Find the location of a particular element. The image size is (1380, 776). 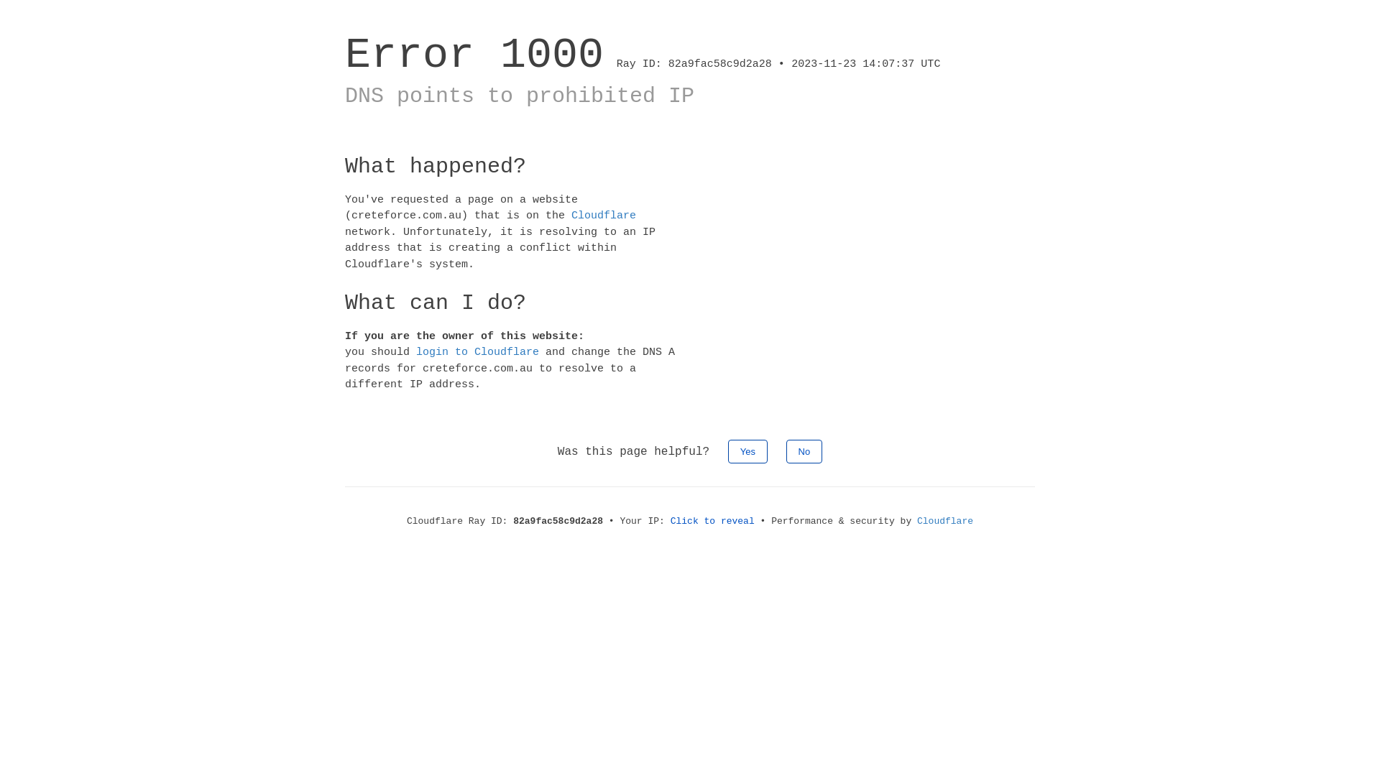

Click to reveal is located at coordinates (713, 522).